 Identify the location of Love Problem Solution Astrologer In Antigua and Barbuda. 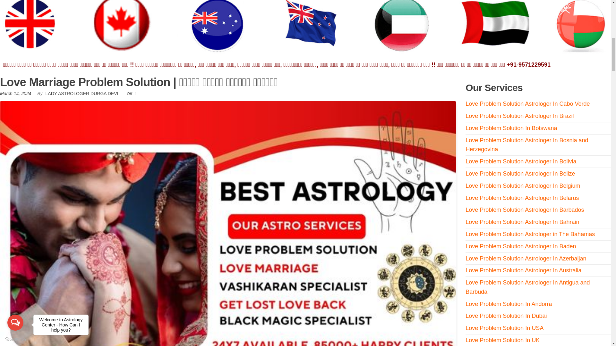
(527, 287).